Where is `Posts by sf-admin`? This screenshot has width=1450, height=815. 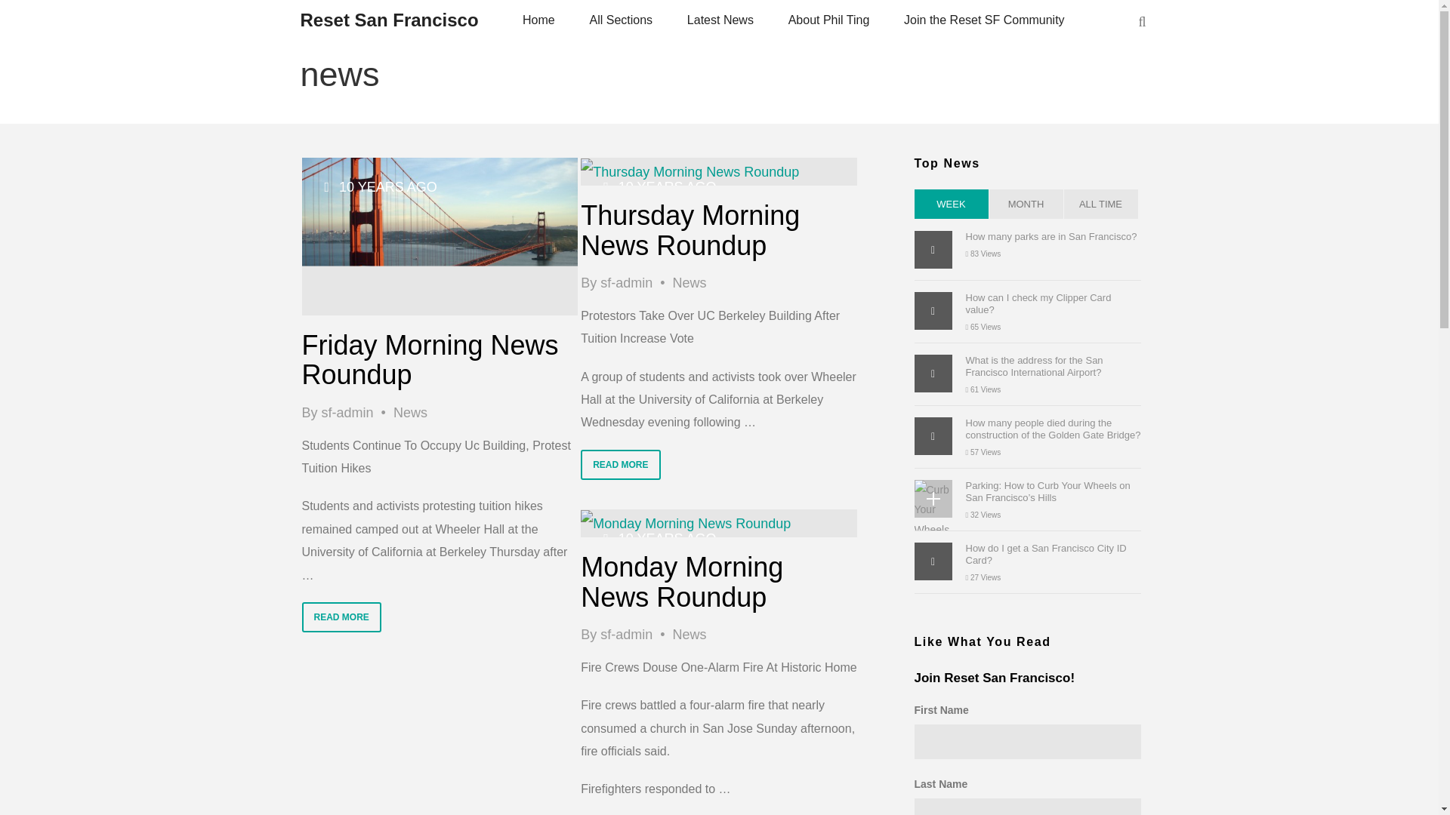
Posts by sf-admin is located at coordinates (347, 412).